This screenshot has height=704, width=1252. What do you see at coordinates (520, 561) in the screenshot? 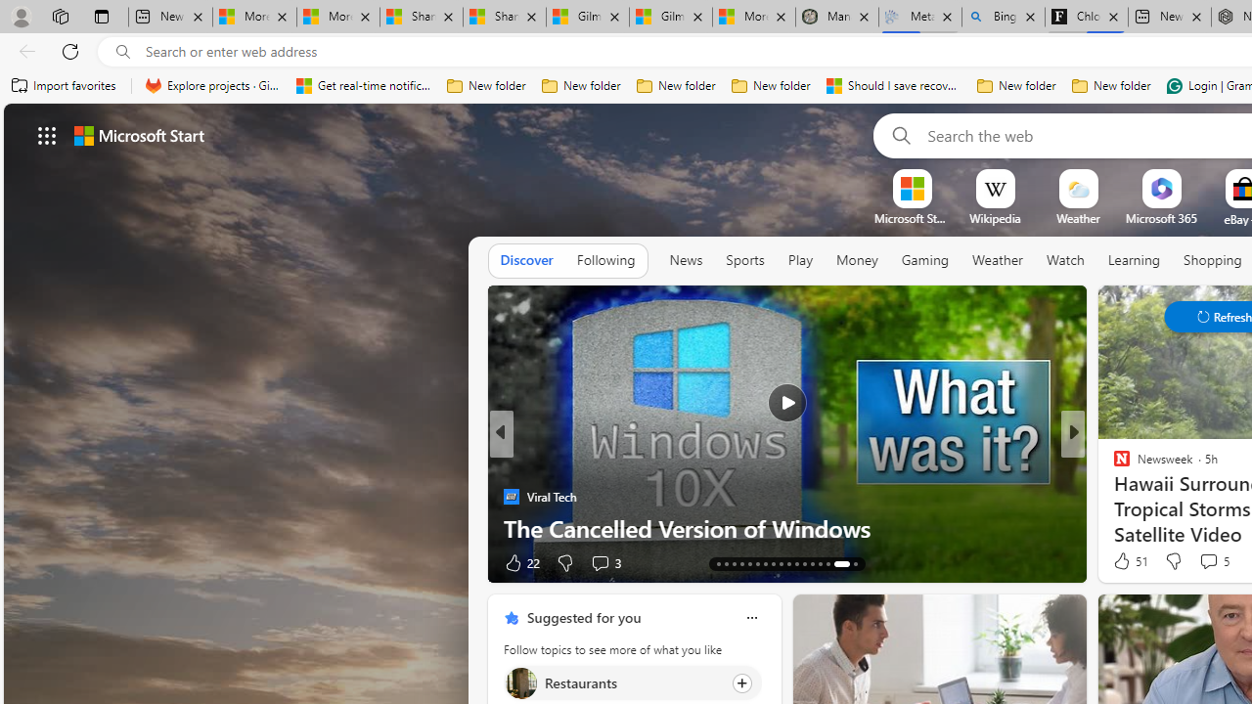
I see `22 Like` at bounding box center [520, 561].